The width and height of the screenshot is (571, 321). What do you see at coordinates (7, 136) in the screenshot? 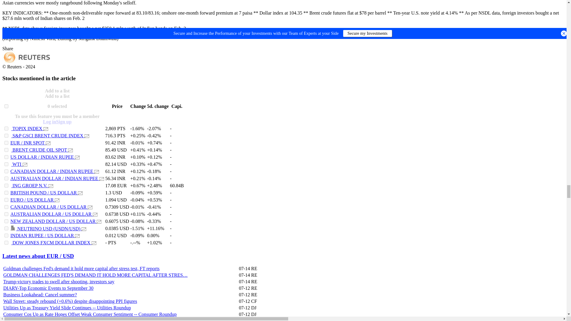
I see `on` at bounding box center [7, 136].